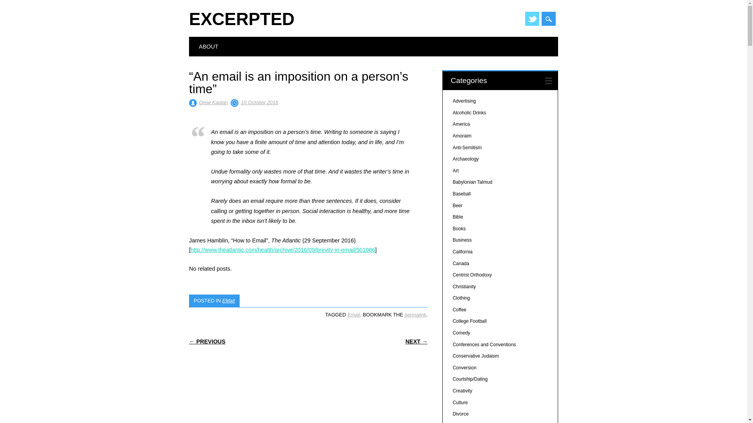  Describe the element at coordinates (460, 264) in the screenshot. I see `Canada` at that location.